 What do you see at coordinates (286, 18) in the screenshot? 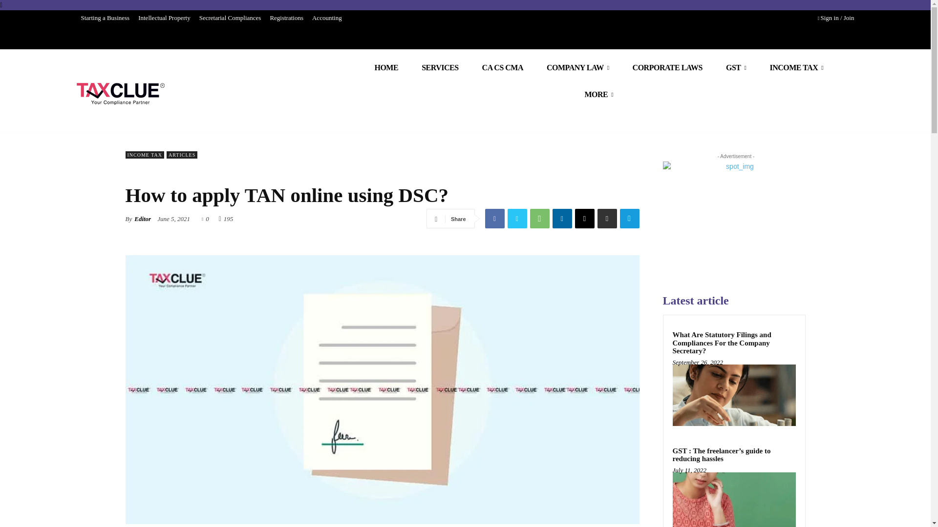
I see `Registrations` at bounding box center [286, 18].